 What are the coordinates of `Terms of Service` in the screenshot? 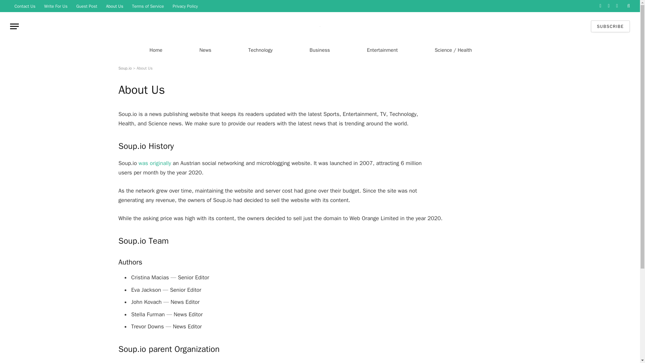 It's located at (148, 6).